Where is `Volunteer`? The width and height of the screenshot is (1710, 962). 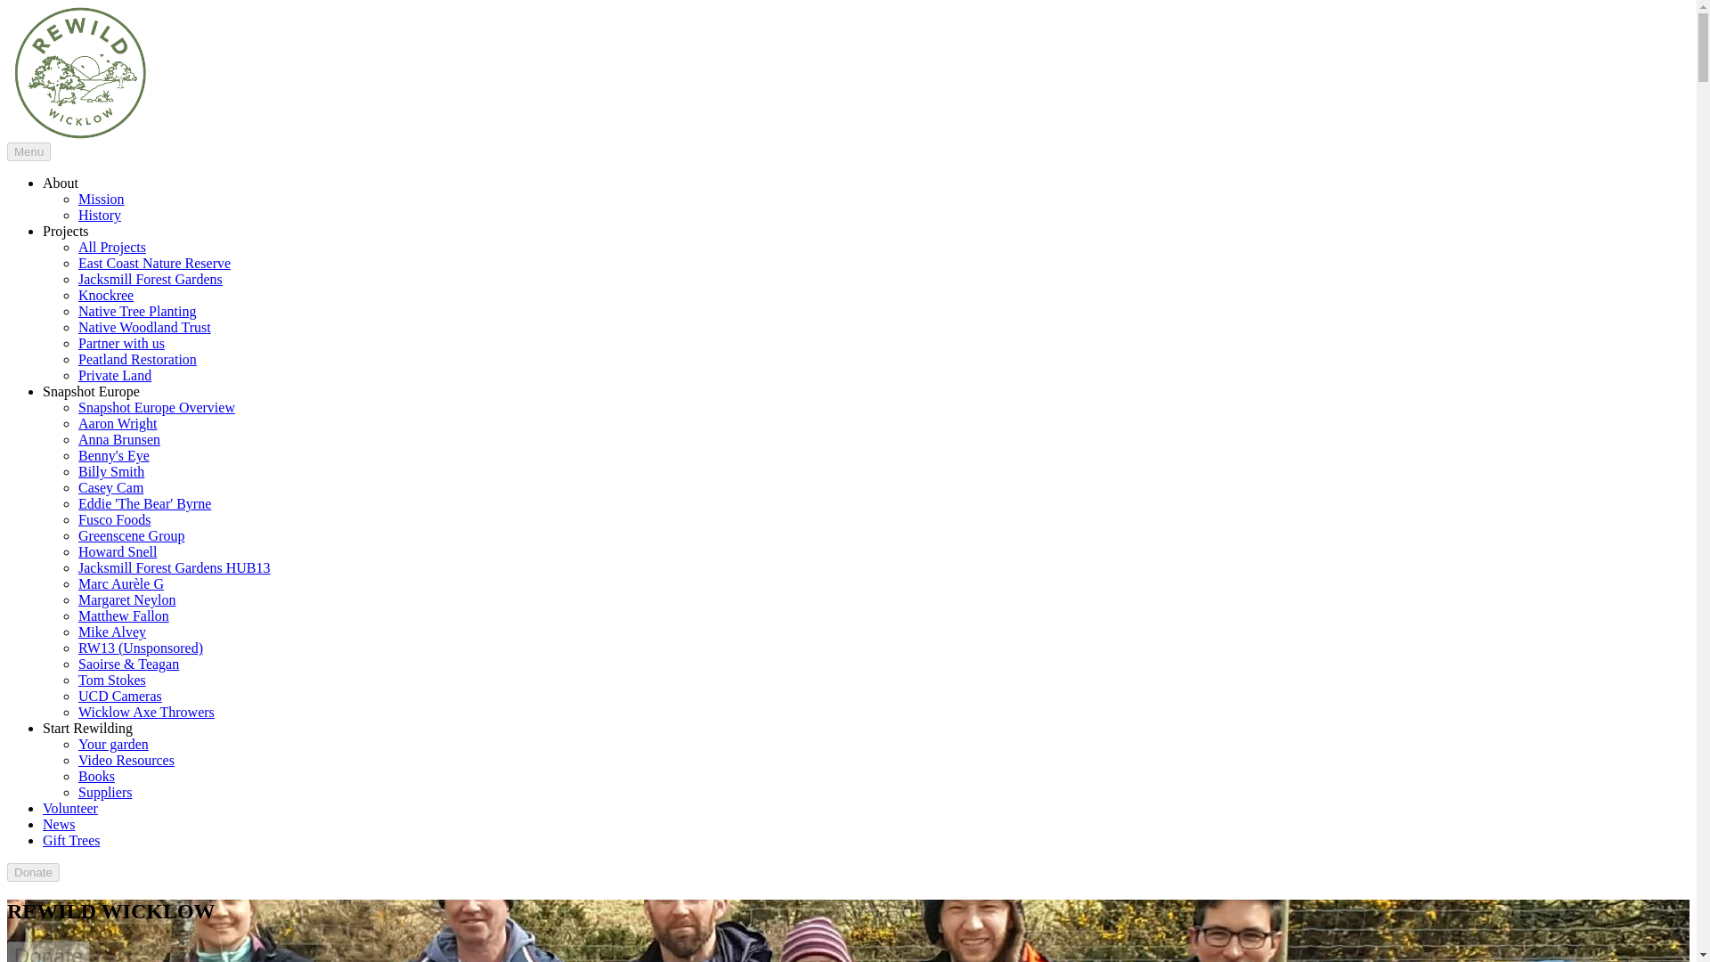
Volunteer is located at coordinates (69, 807).